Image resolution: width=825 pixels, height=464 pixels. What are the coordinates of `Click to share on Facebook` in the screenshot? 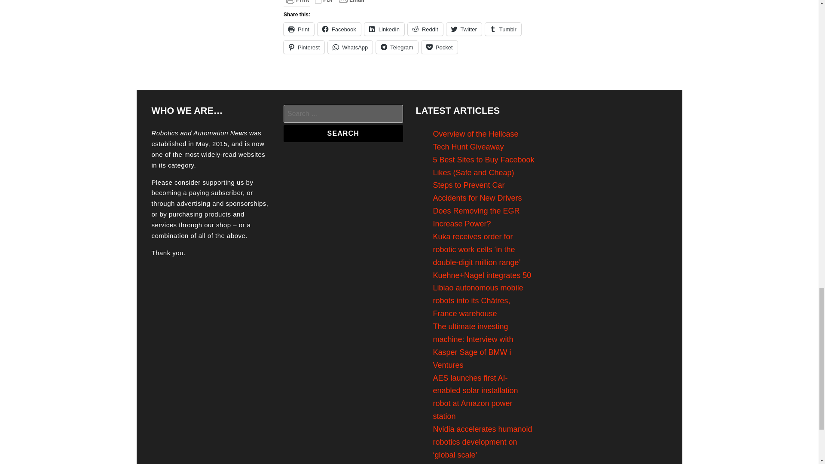 It's located at (339, 29).